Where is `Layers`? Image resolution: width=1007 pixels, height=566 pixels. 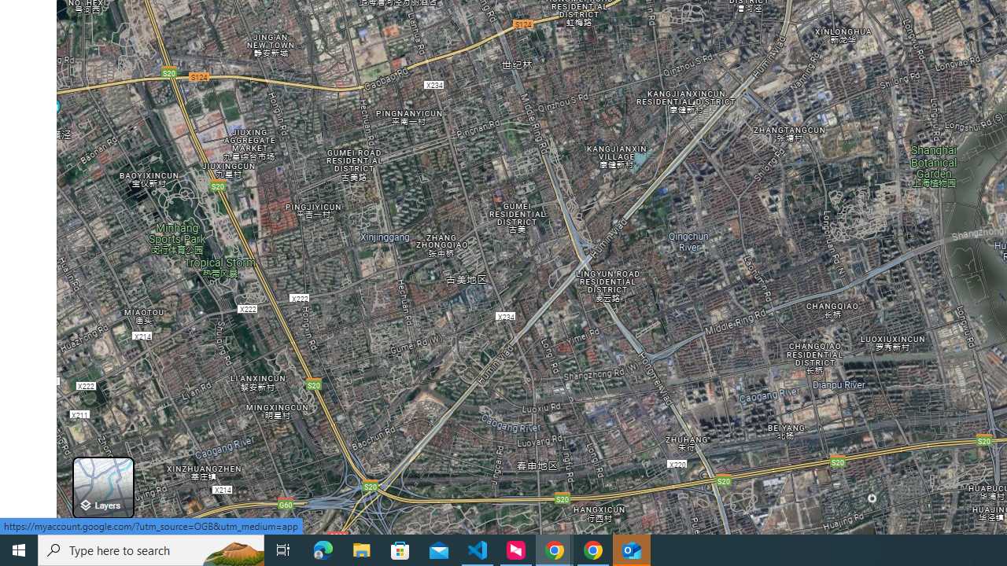 Layers is located at coordinates (102, 487).